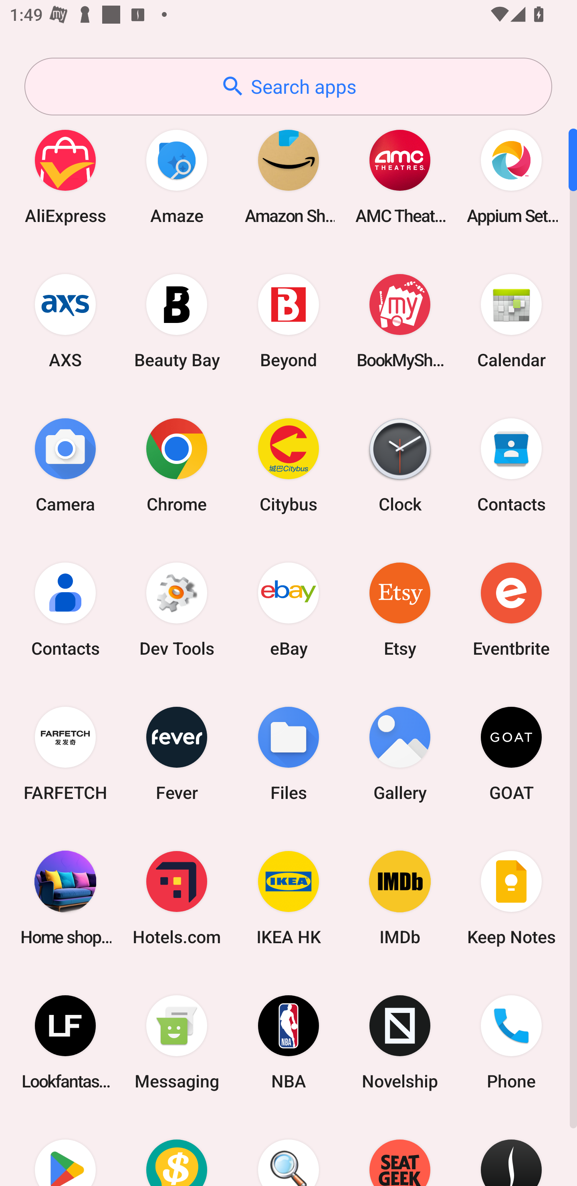 The height and width of the screenshot is (1186, 577). What do you see at coordinates (65, 1043) in the screenshot?
I see `Lookfantastic` at bounding box center [65, 1043].